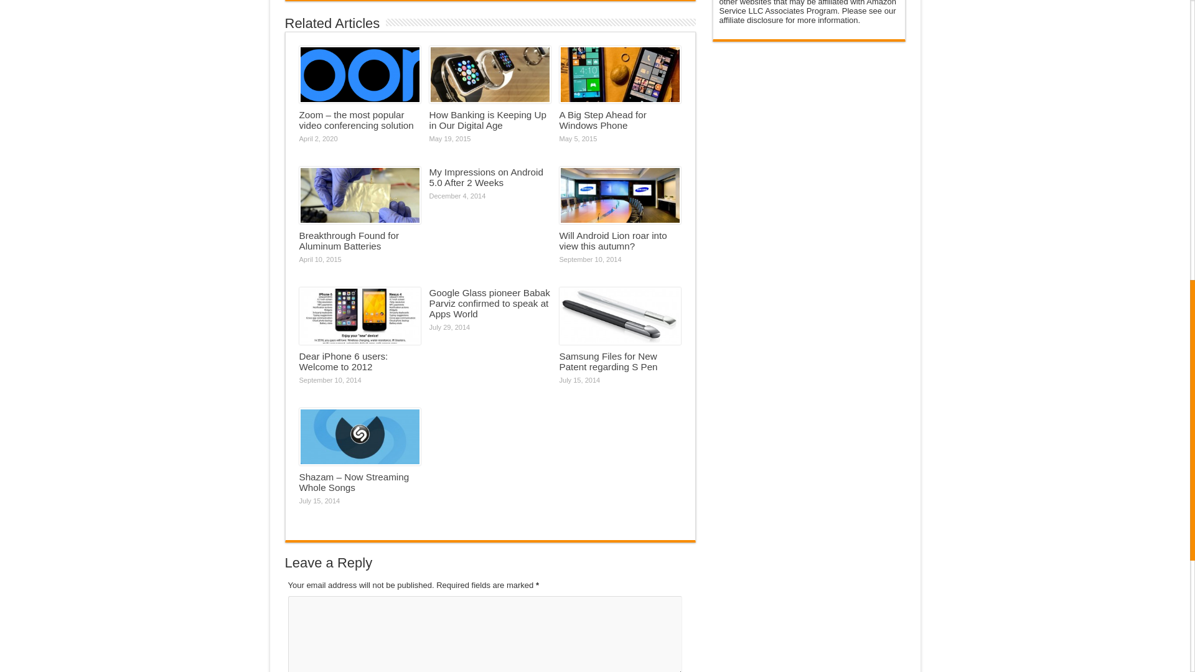  I want to click on Samsung Files for New Patent regarding S Pen, so click(608, 361).